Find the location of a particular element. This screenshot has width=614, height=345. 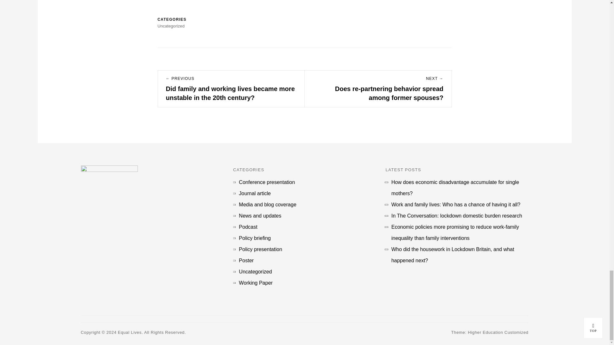

Work and family lives: Who has a chance of having it all? is located at coordinates (456, 204).